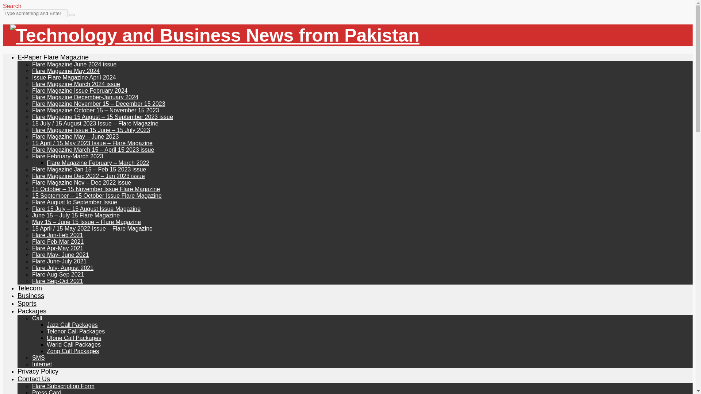 The width and height of the screenshot is (701, 394). I want to click on Flare Magazine Issue February 2024, so click(80, 90).